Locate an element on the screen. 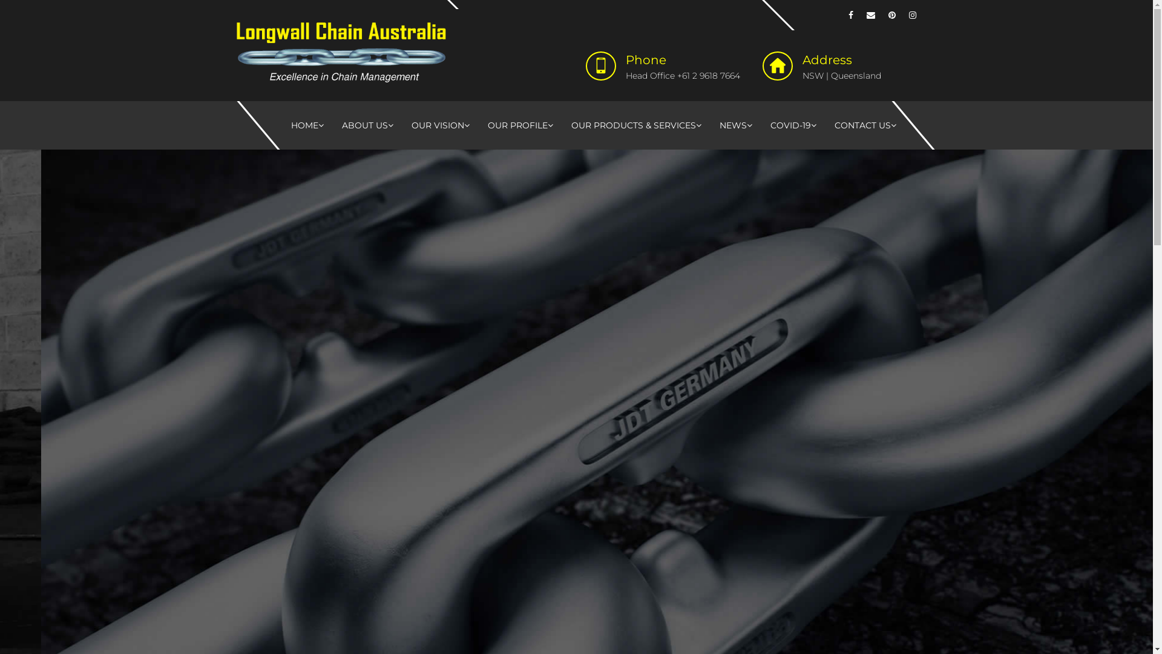  OUR PRODUCTS & SERVICES is located at coordinates (637, 125).